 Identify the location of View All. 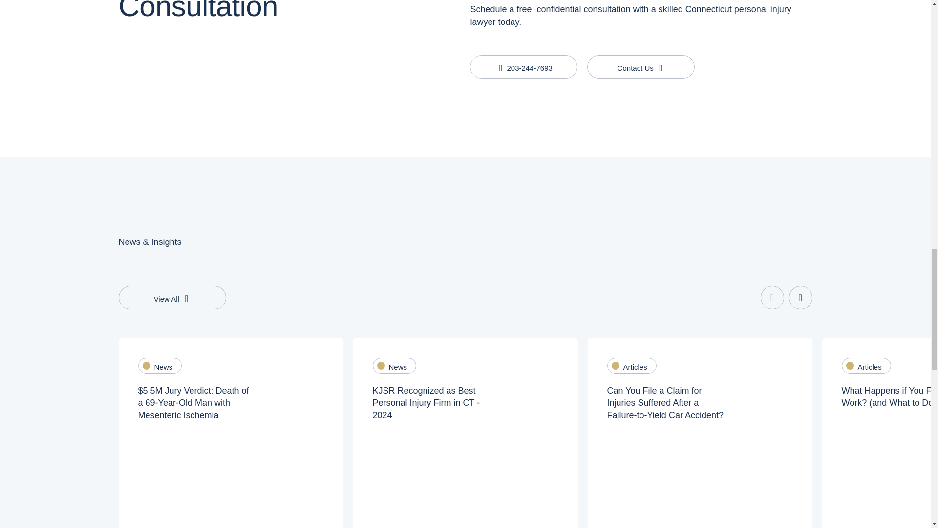
(172, 297).